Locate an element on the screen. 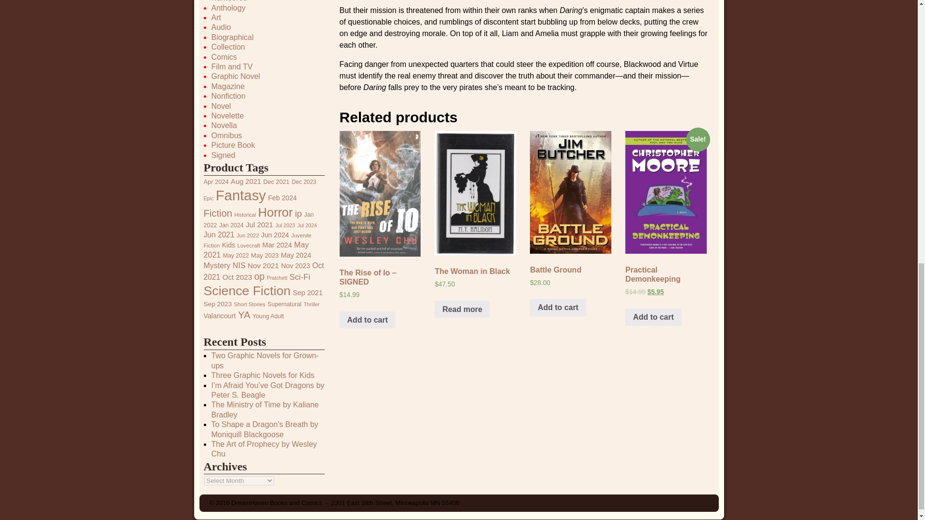  Add to cart is located at coordinates (367, 320).